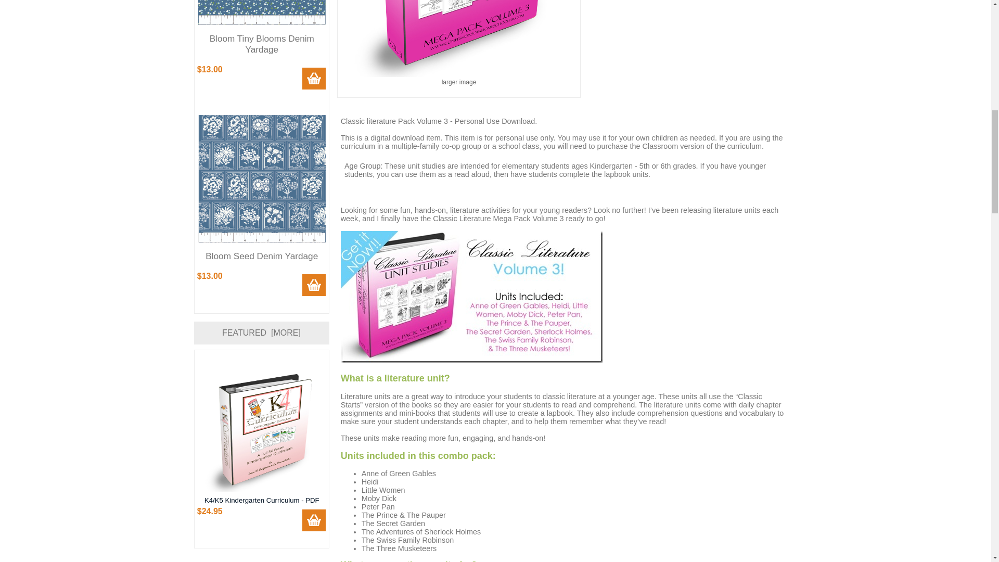 This screenshot has width=999, height=562. What do you see at coordinates (261, 12) in the screenshot?
I see `Bloom Tiny Blooms Denim Yardage` at bounding box center [261, 12].